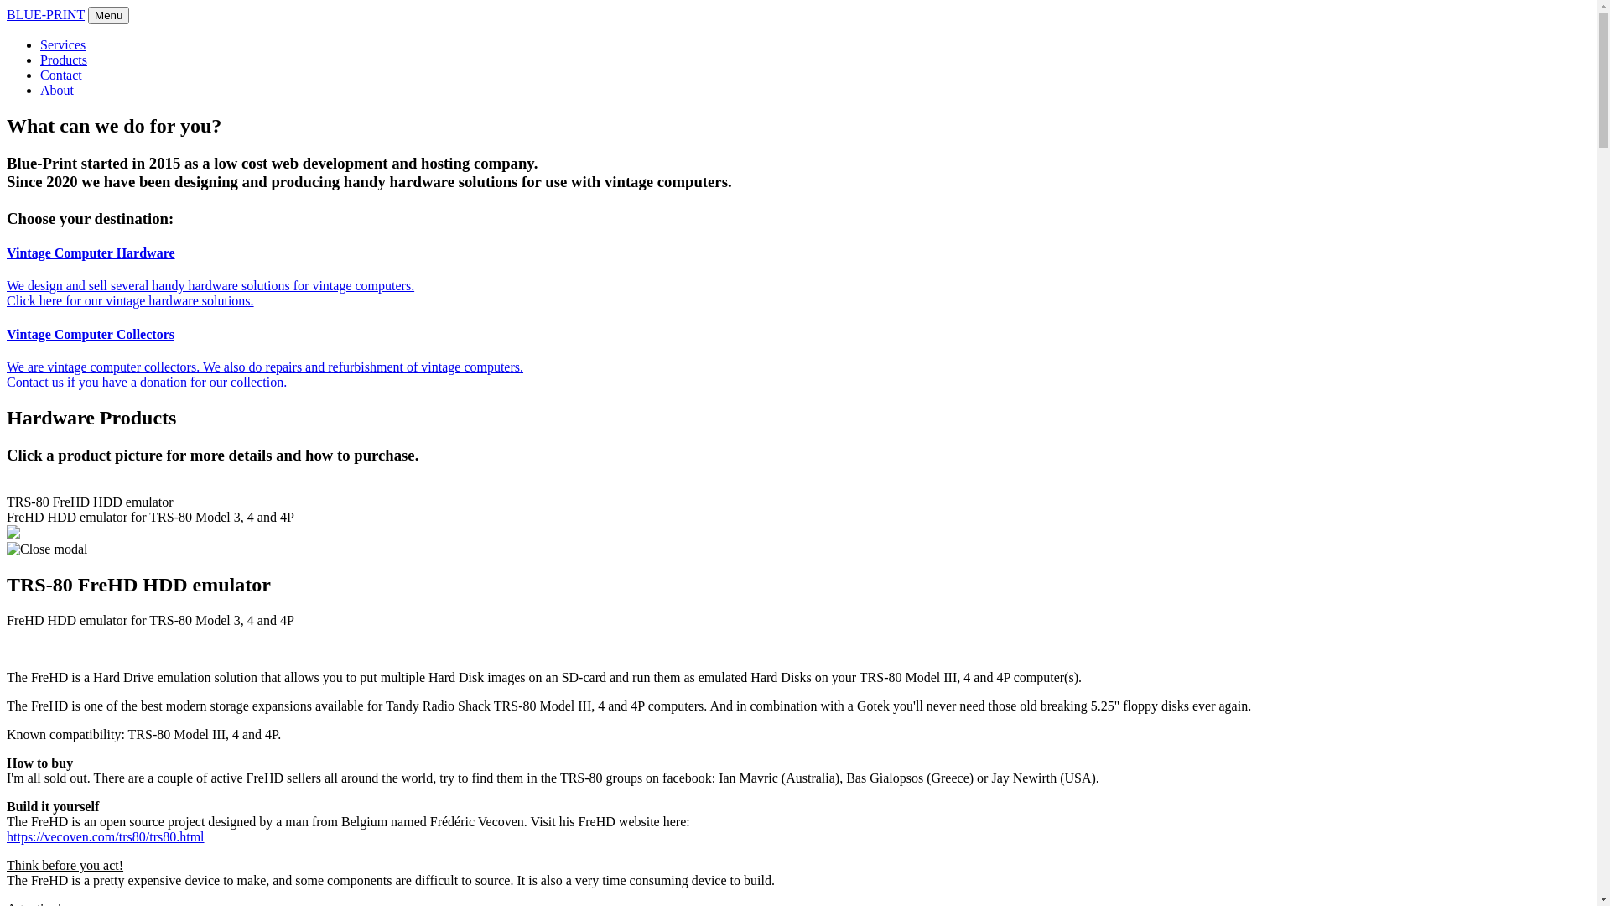 Image resolution: width=1610 pixels, height=906 pixels. What do you see at coordinates (57, 91) in the screenshot?
I see `About` at bounding box center [57, 91].